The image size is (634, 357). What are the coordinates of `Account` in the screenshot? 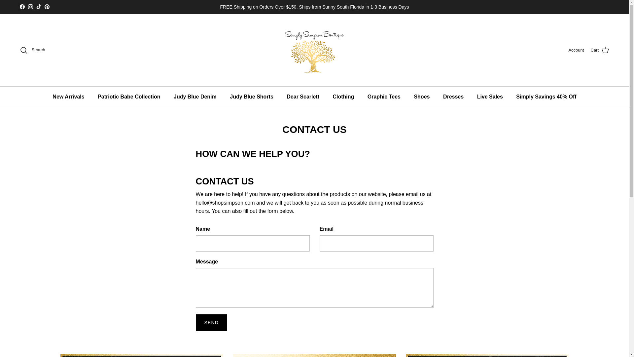 It's located at (576, 50).